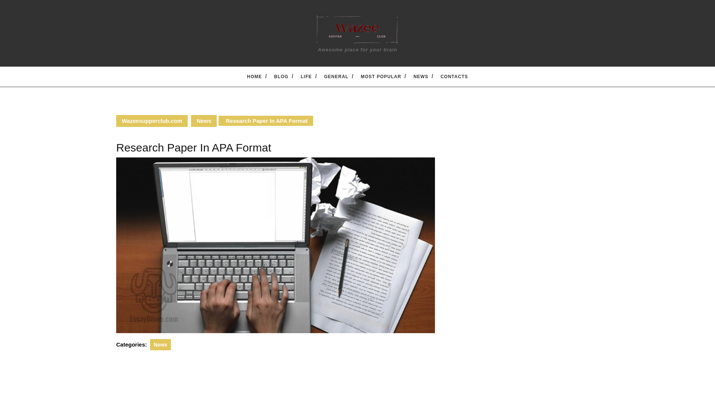 This screenshot has height=402, width=715. What do you see at coordinates (281, 76) in the screenshot?
I see `BLOG` at bounding box center [281, 76].